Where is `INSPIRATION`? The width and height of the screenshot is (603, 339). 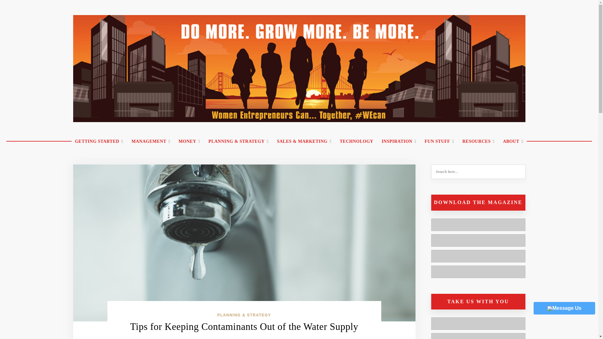
INSPIRATION is located at coordinates (399, 142).